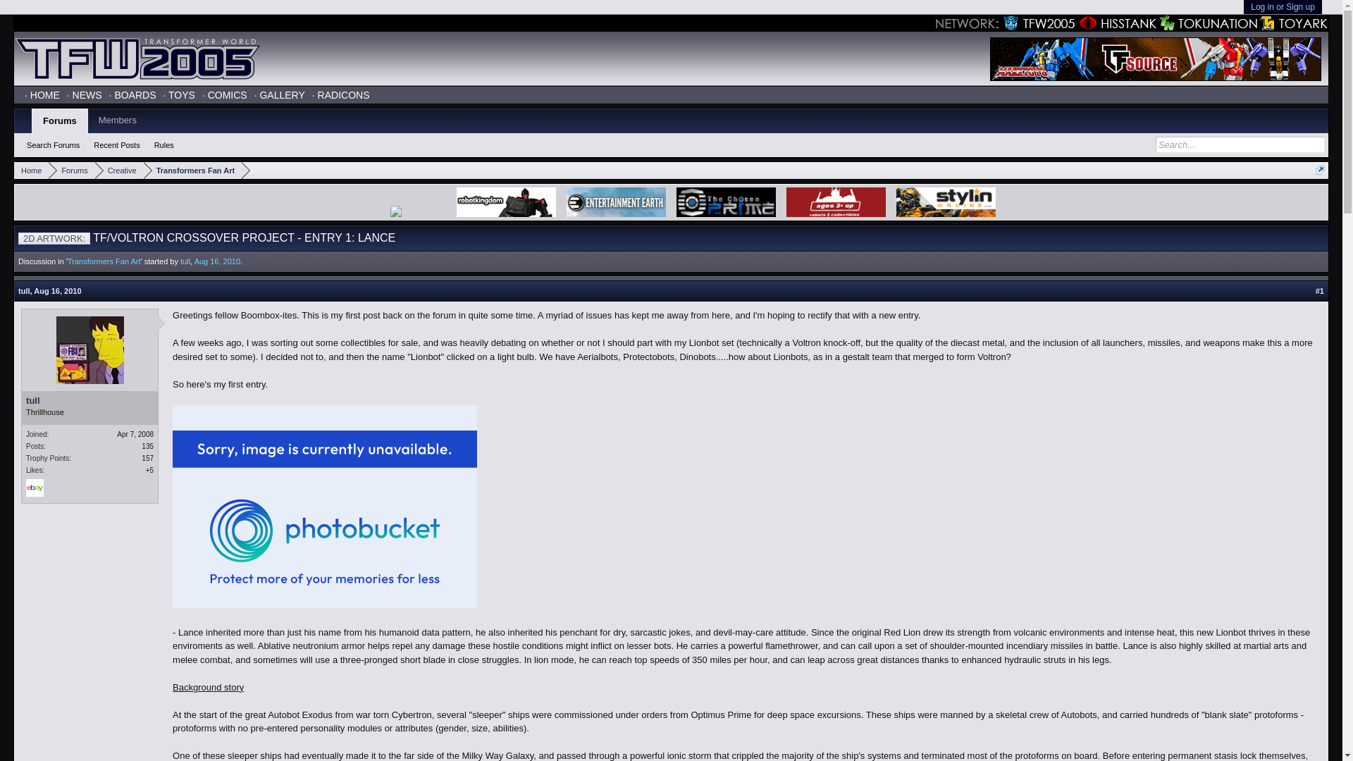 This screenshot has width=1353, height=761. Describe the element at coordinates (24, 291) in the screenshot. I see `tull` at that location.